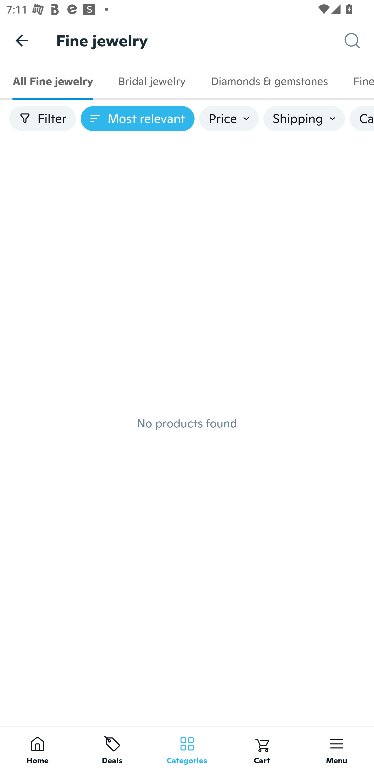 The image size is (374, 770). Describe the element at coordinates (22, 40) in the screenshot. I see `Navigate up` at that location.